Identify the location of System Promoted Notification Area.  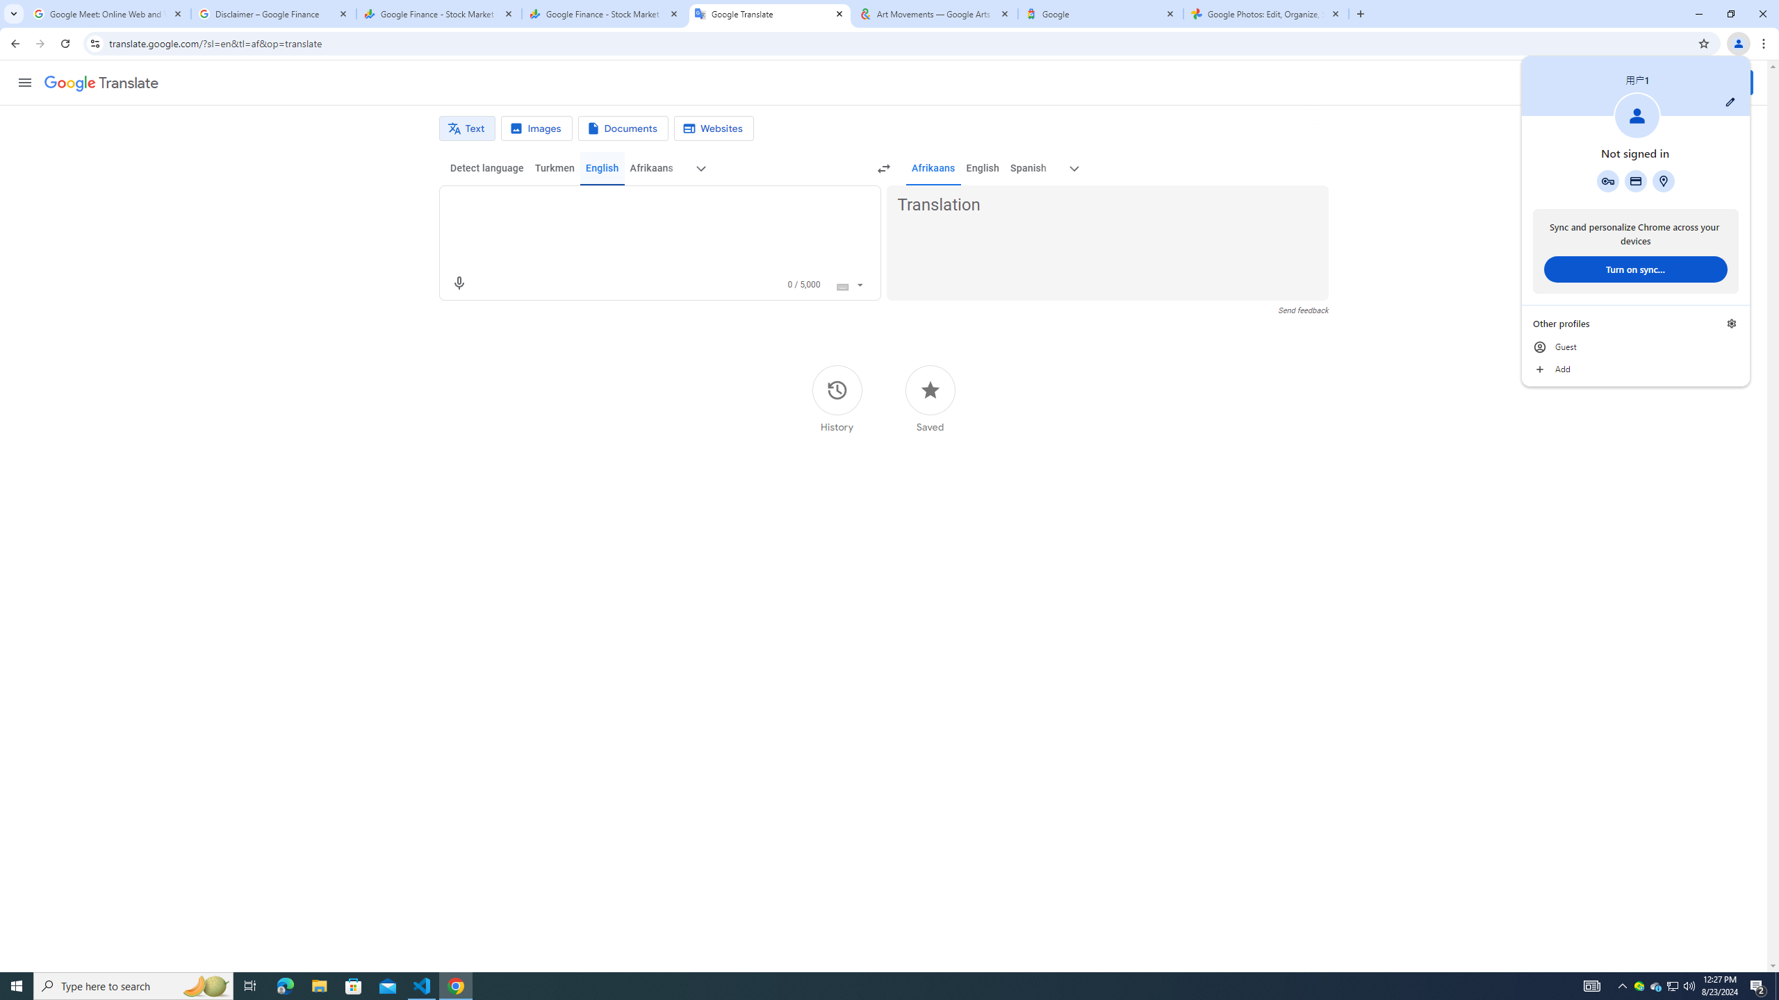
(1608, 181).